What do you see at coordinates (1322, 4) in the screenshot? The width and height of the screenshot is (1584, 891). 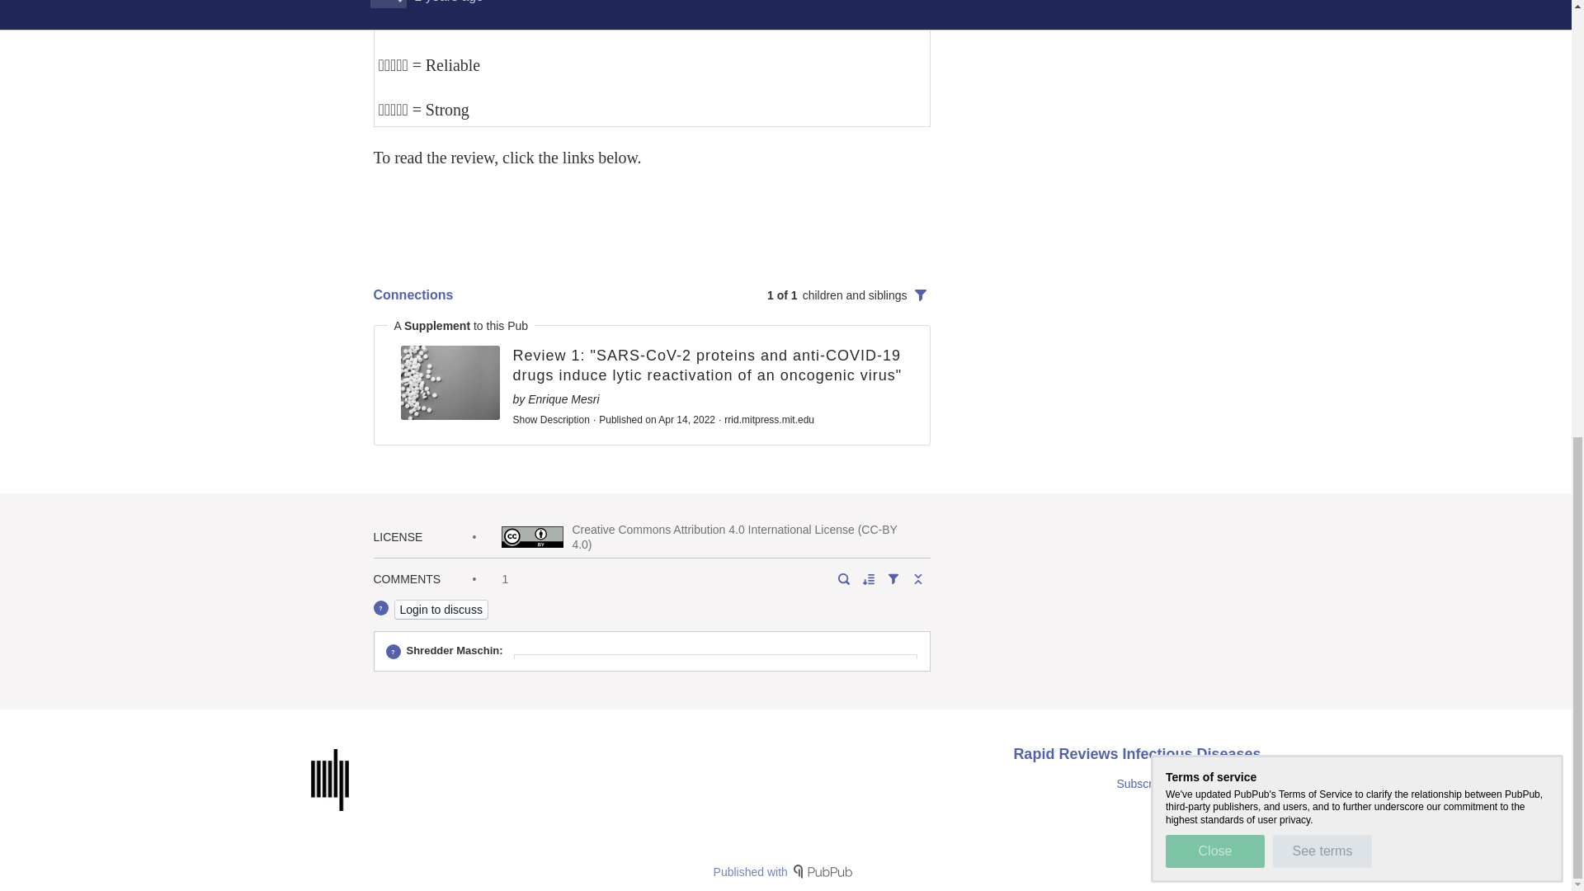 I see `See terms` at bounding box center [1322, 4].